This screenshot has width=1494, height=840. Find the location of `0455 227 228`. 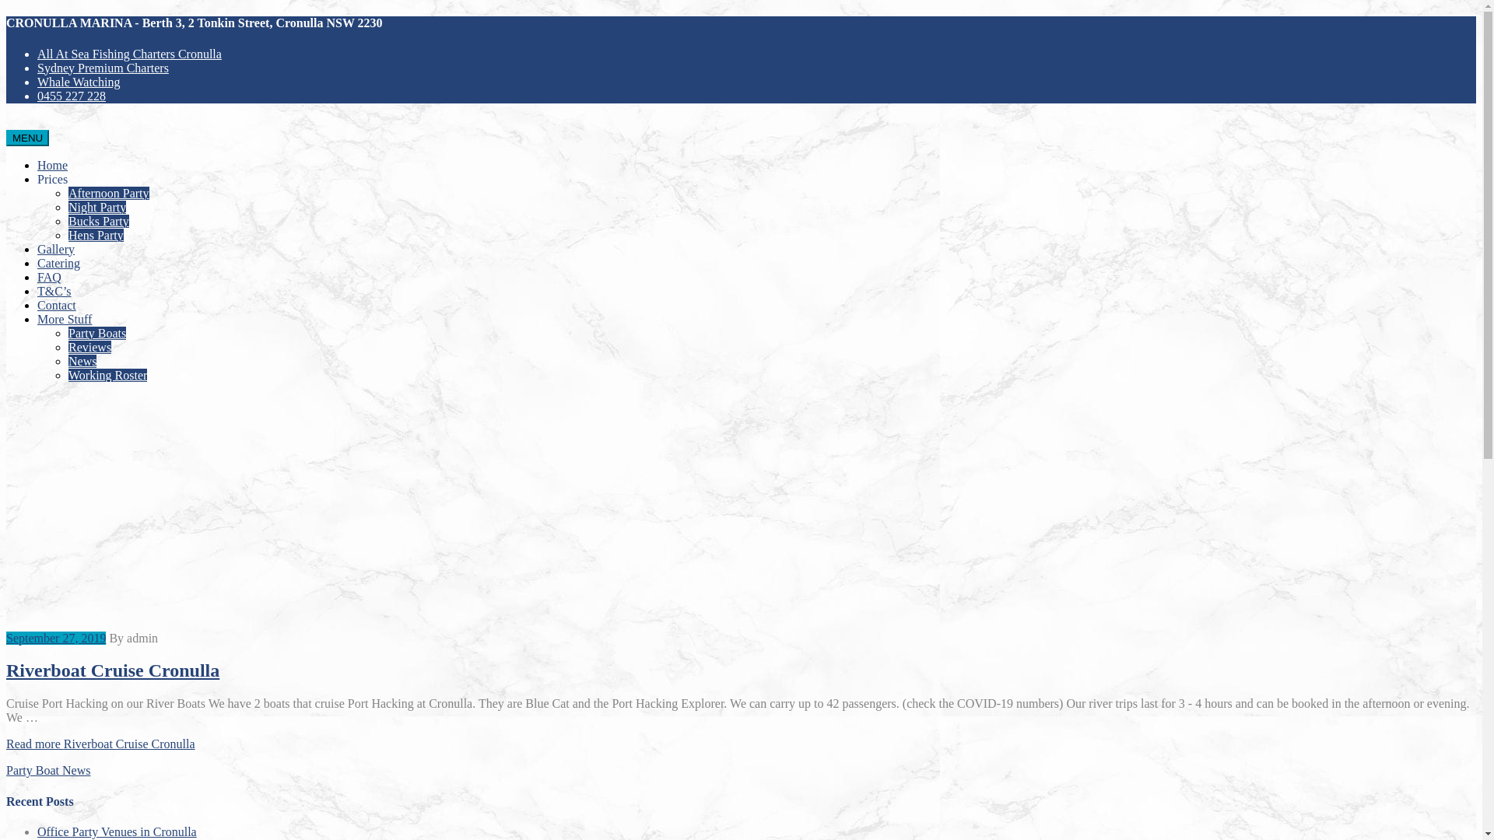

0455 227 228 is located at coordinates (72, 96).